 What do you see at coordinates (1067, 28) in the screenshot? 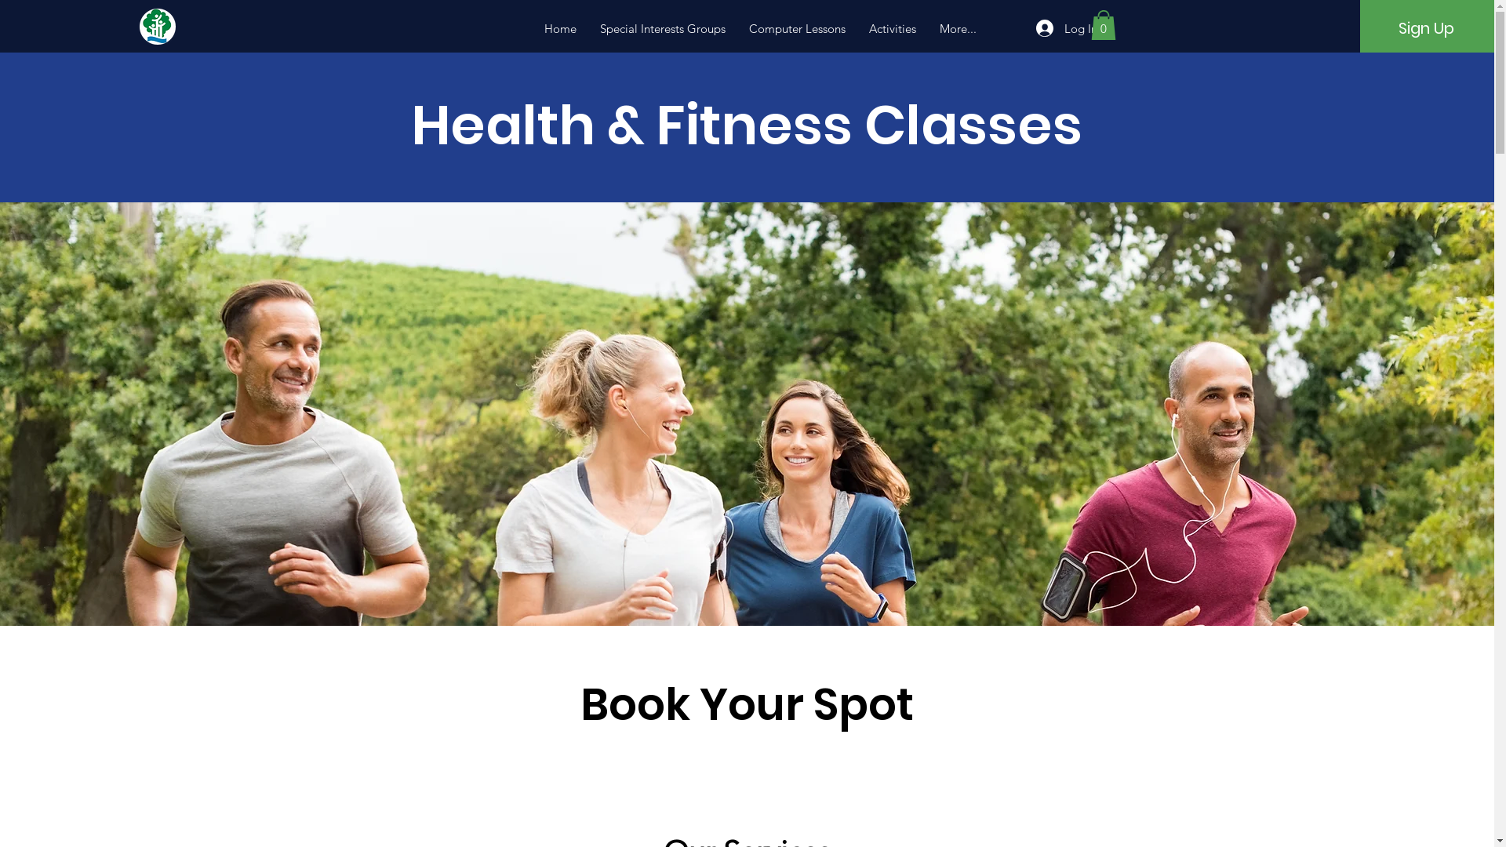
I see `Log In` at bounding box center [1067, 28].